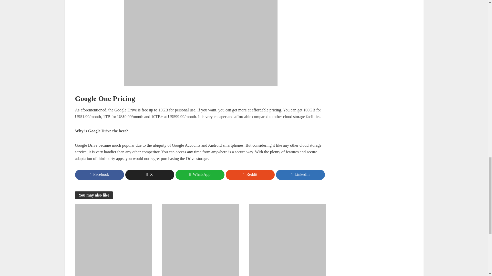 Image resolution: width=492 pixels, height=276 pixels. Describe the element at coordinates (99, 175) in the screenshot. I see `Facebook` at that location.